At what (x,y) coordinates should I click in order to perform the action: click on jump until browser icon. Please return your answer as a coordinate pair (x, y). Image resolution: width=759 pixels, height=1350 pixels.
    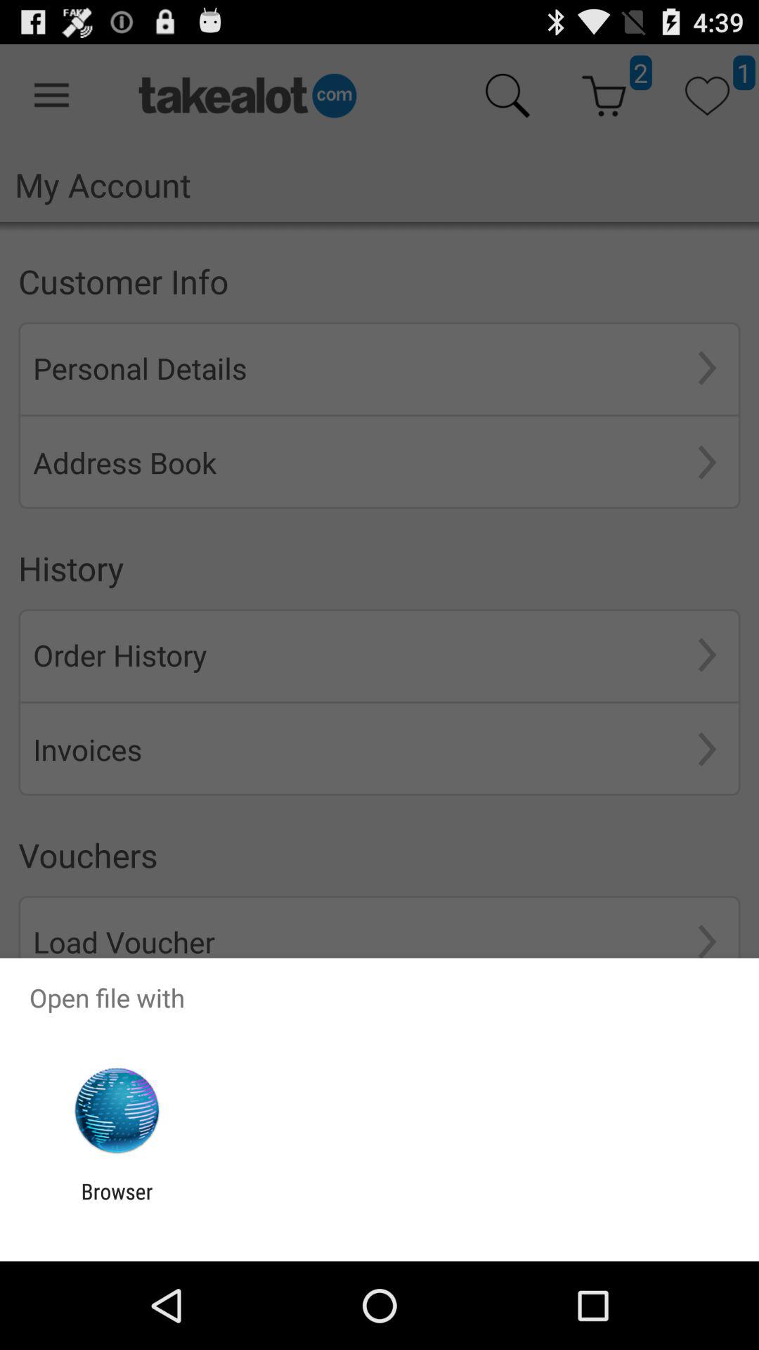
    Looking at the image, I should click on (117, 1204).